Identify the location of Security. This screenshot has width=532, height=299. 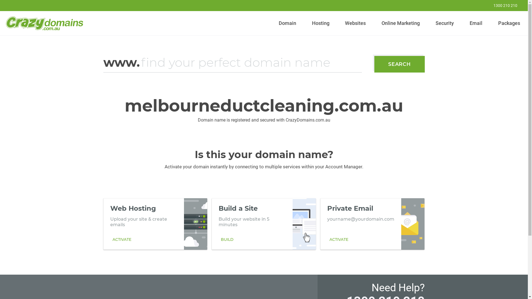
(445, 23).